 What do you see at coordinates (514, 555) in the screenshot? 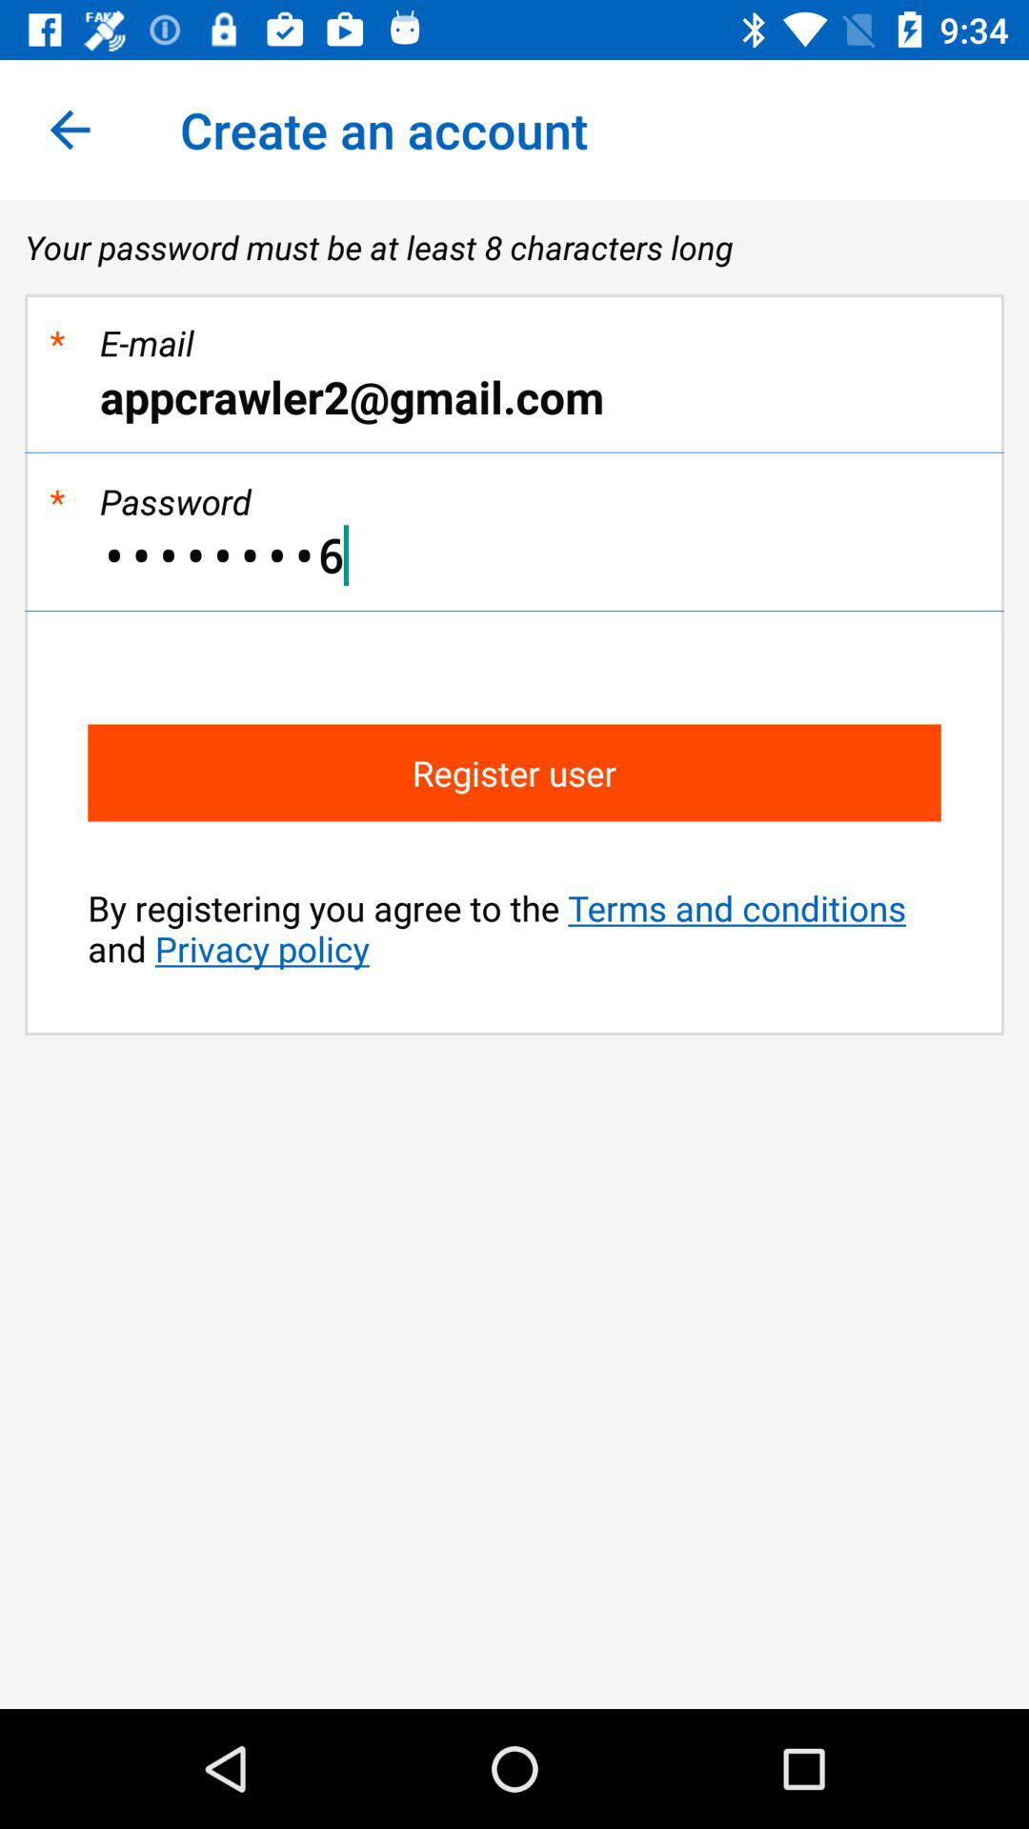
I see `choose item below the * icon` at bounding box center [514, 555].